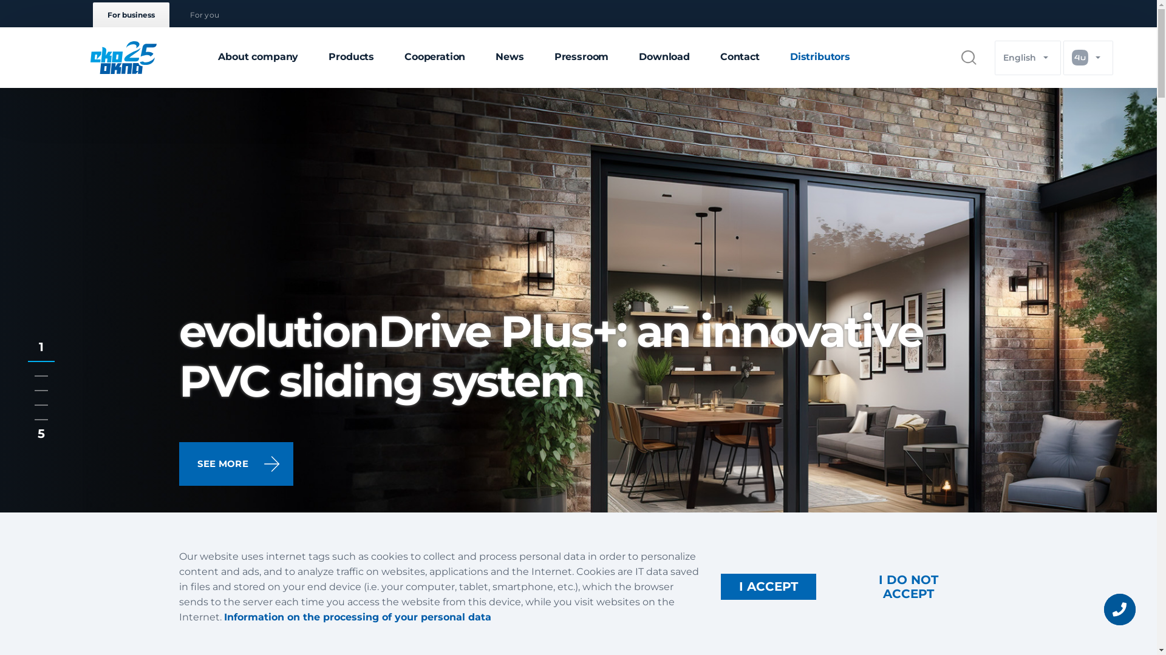  I want to click on Download, so click(664, 58).